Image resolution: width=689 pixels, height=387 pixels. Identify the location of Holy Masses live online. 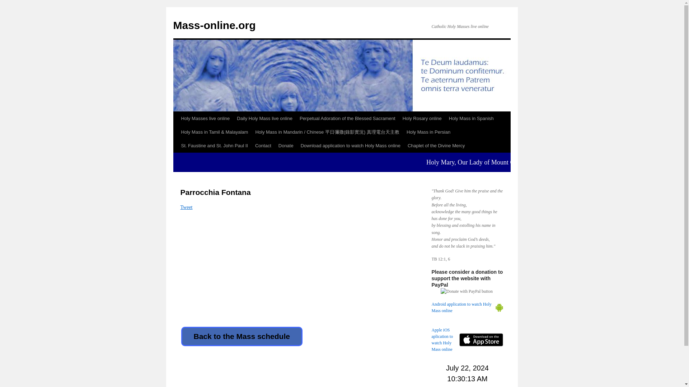
(205, 118).